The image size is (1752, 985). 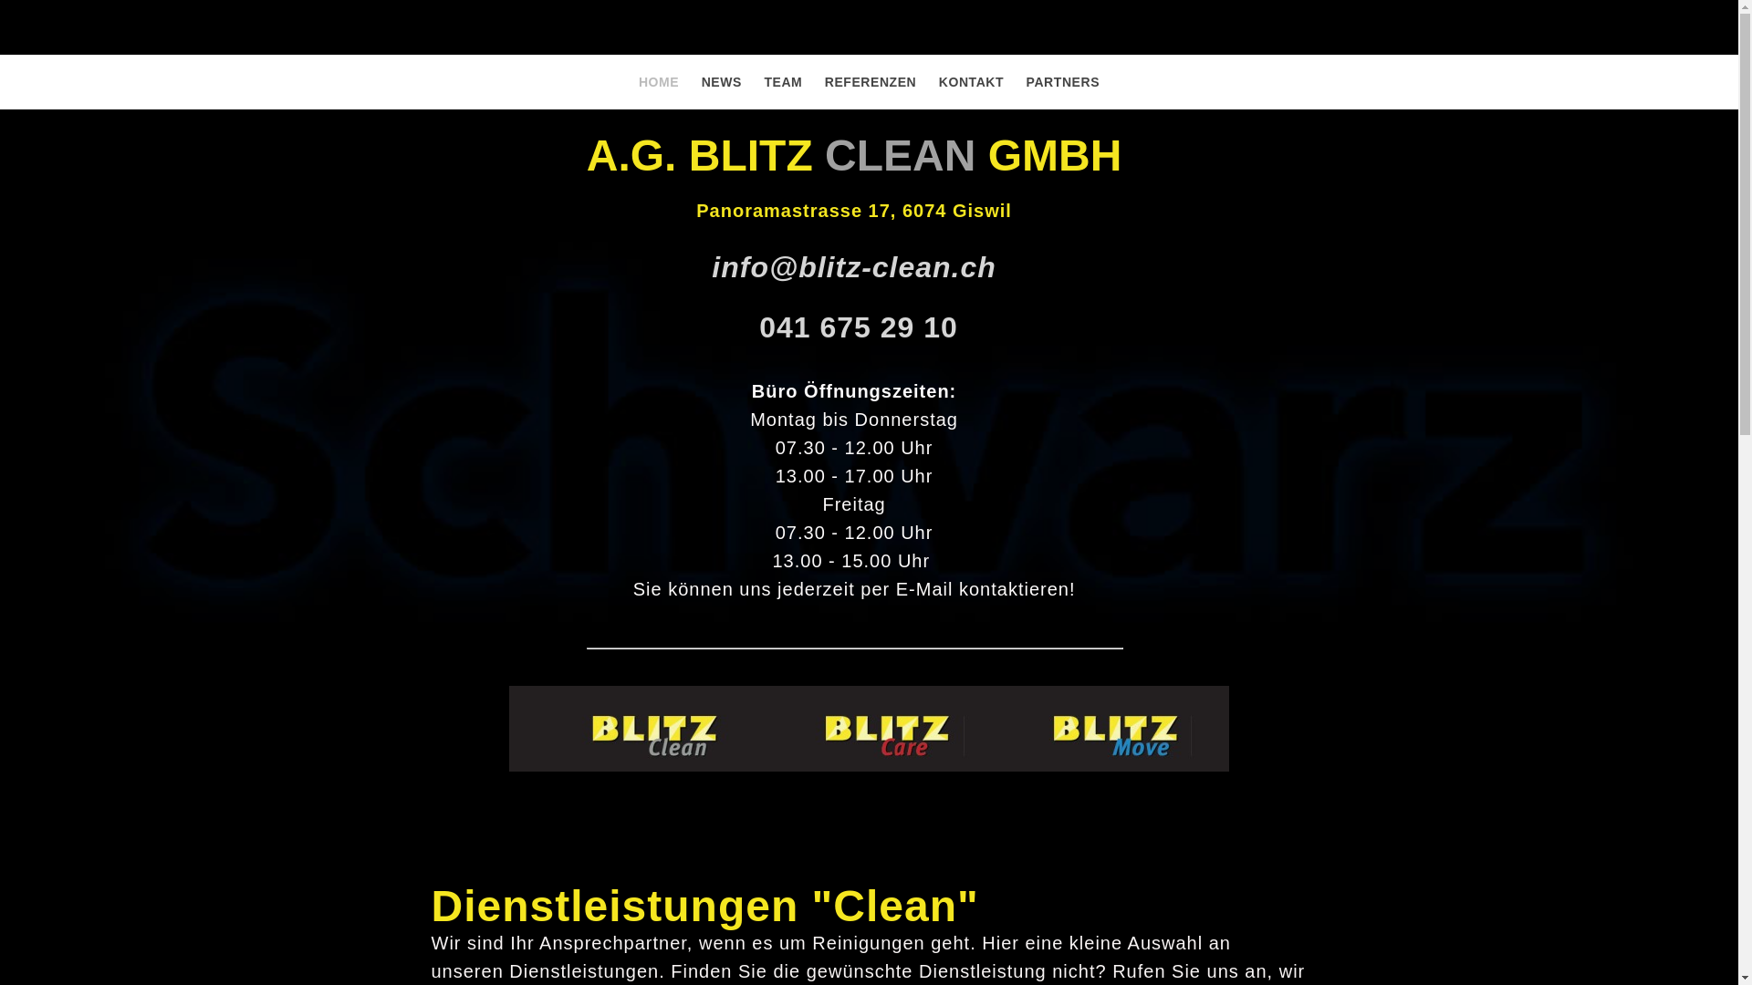 I want to click on NEWS, so click(x=722, y=82).